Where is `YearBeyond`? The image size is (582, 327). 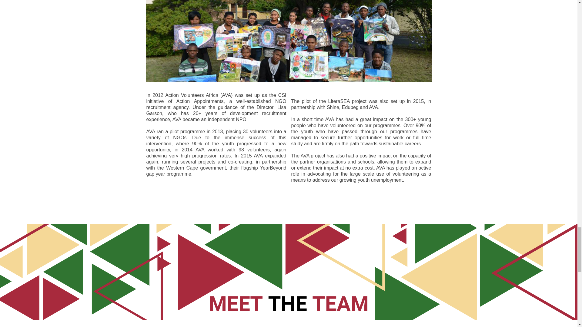
YearBeyond is located at coordinates (273, 168).